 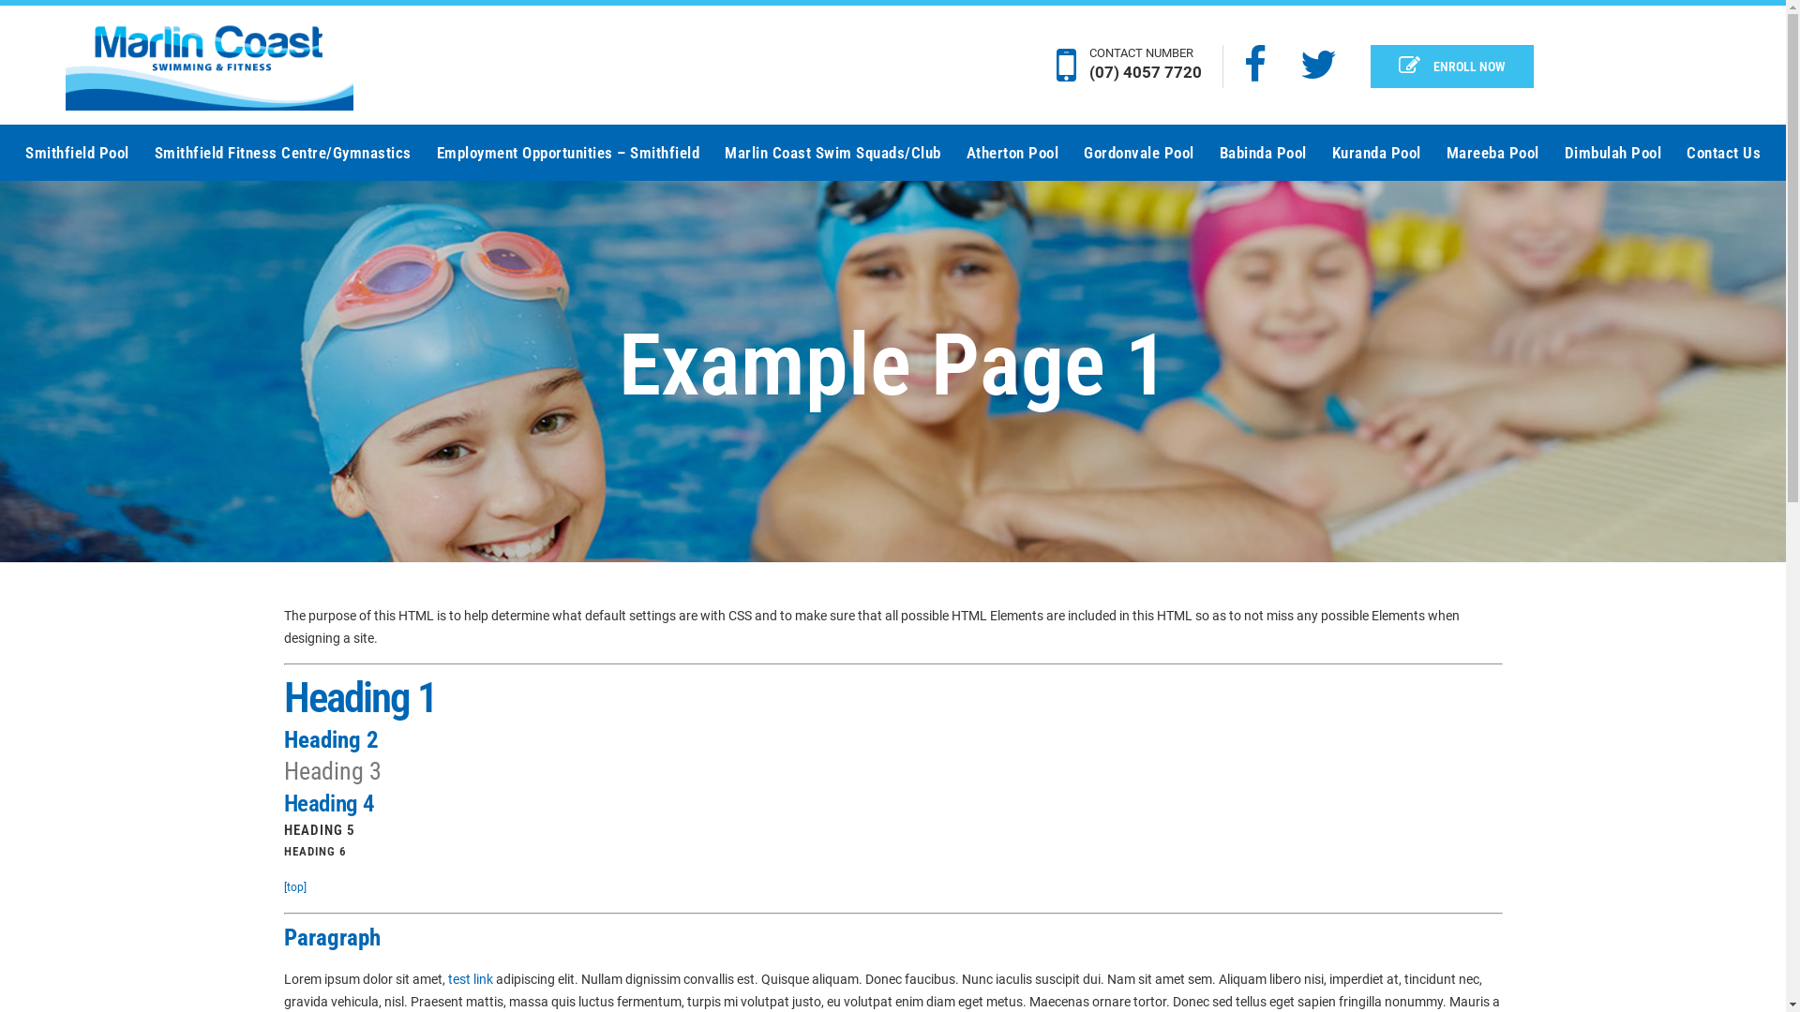 What do you see at coordinates (77, 153) in the screenshot?
I see `Smithfield Pool` at bounding box center [77, 153].